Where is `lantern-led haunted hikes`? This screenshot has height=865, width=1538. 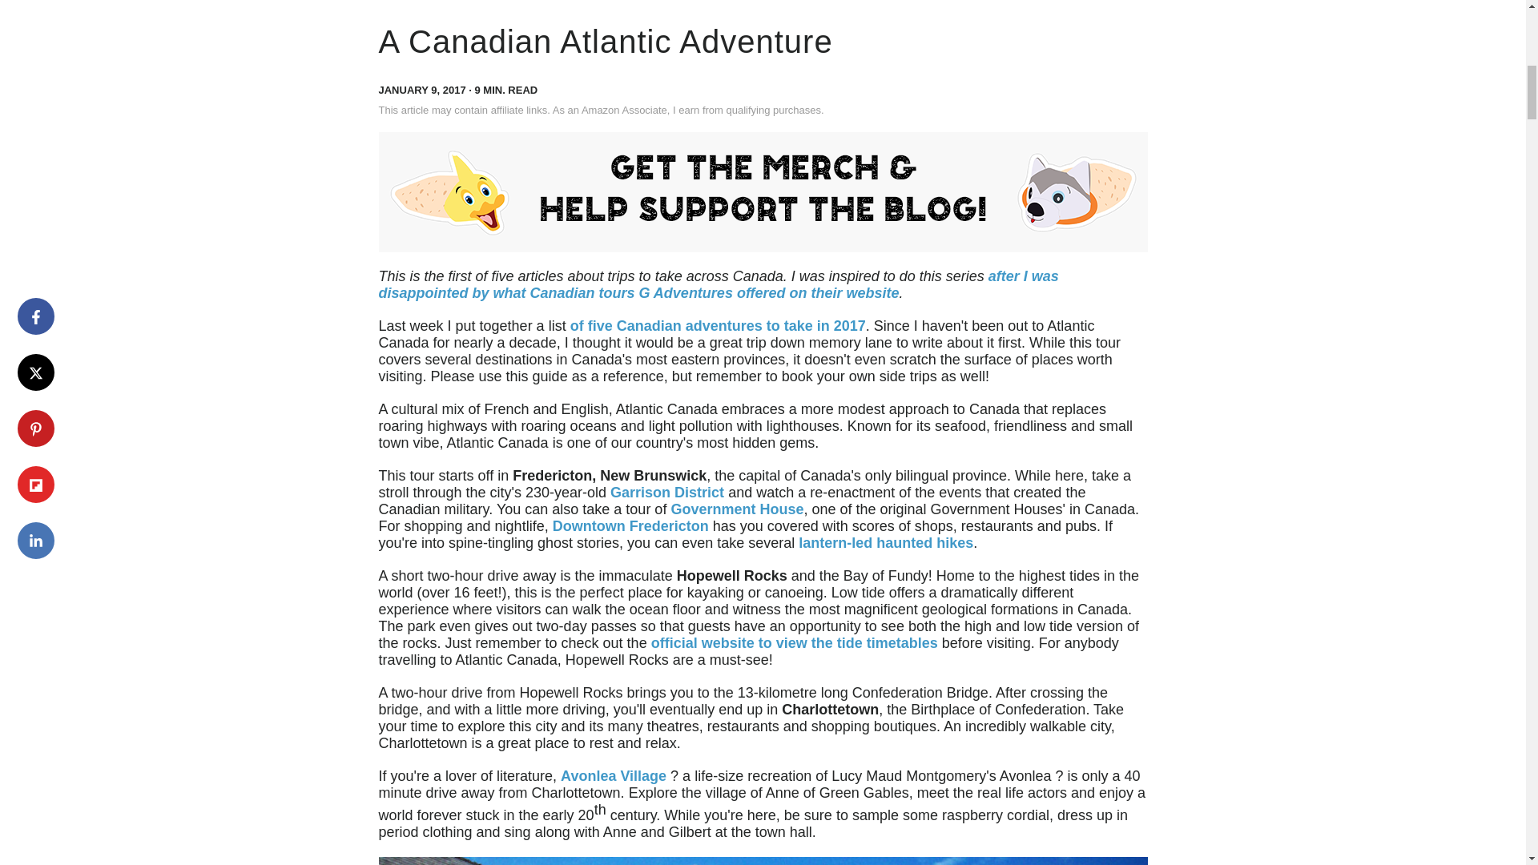 lantern-led haunted hikes is located at coordinates (886, 543).